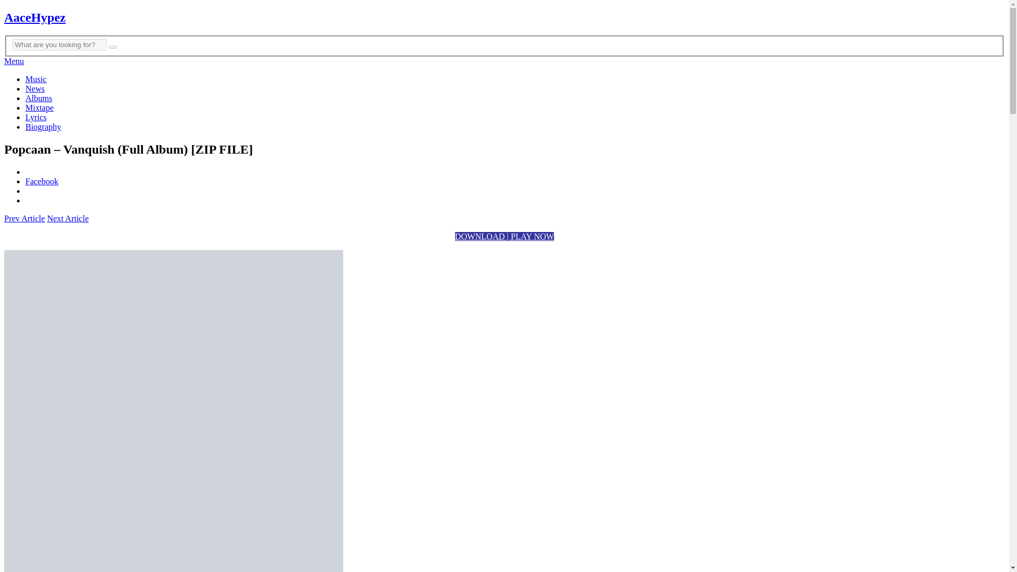 The image size is (1017, 572). I want to click on Menu, so click(14, 61).